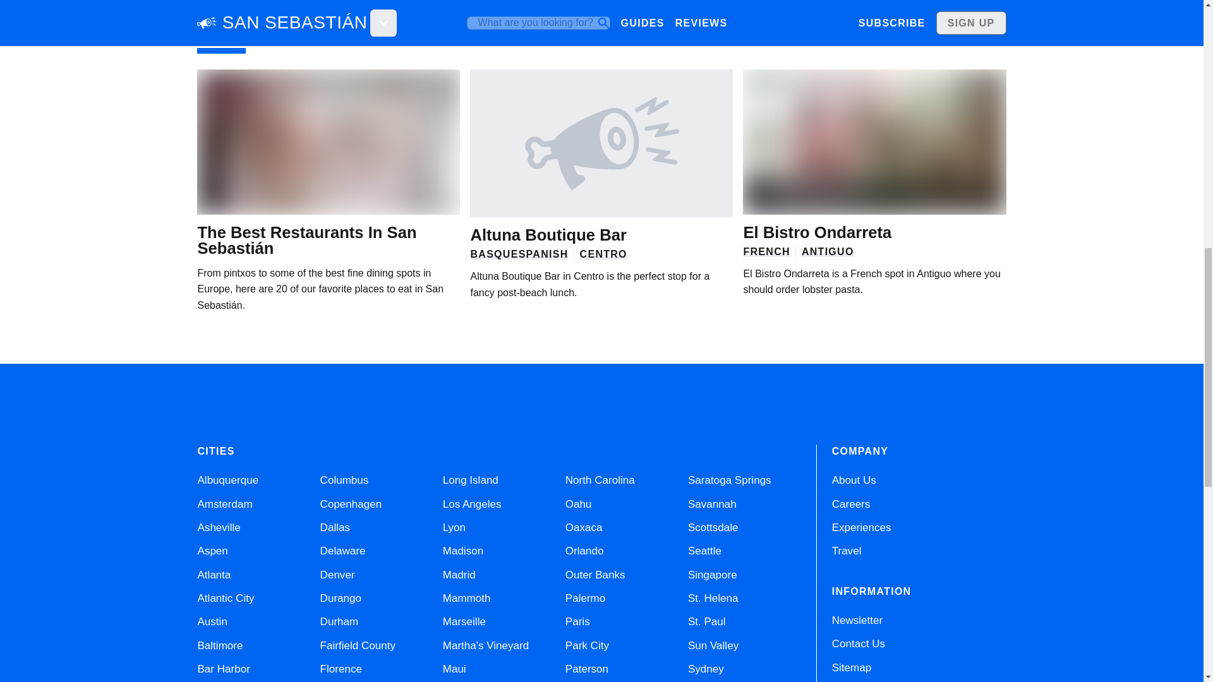 This screenshot has height=682, width=1213. Describe the element at coordinates (212, 551) in the screenshot. I see `Aspen` at that location.